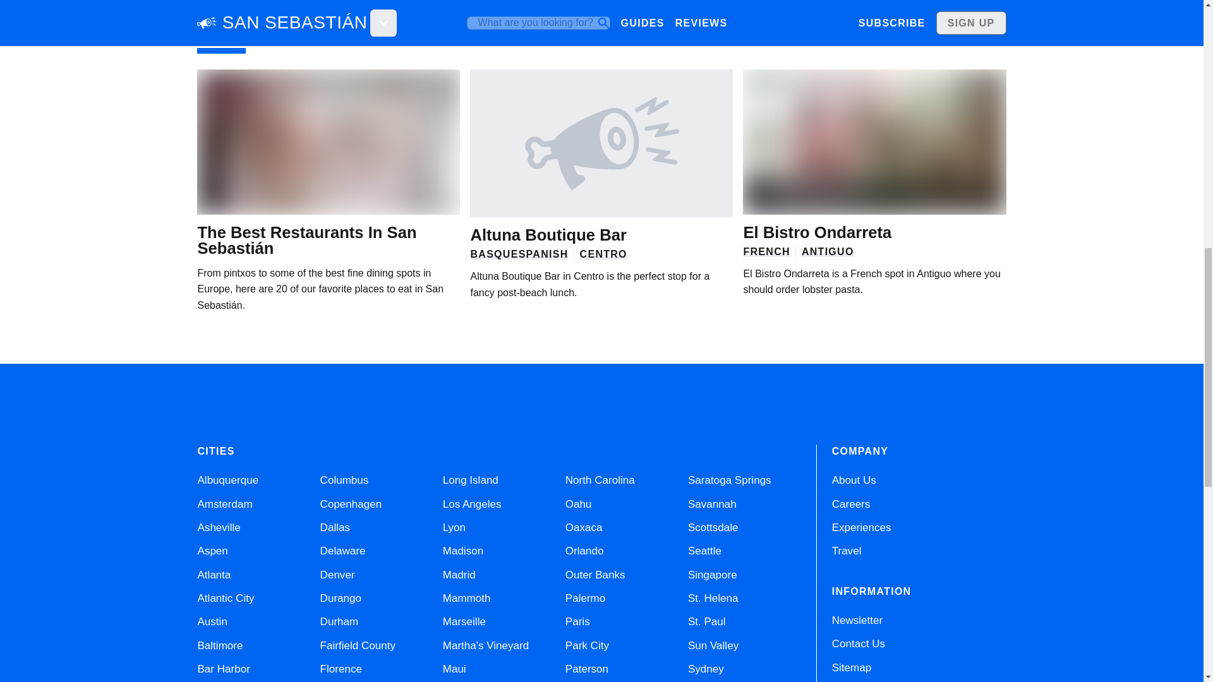 This screenshot has height=682, width=1213. Describe the element at coordinates (212, 551) in the screenshot. I see `Aspen` at that location.